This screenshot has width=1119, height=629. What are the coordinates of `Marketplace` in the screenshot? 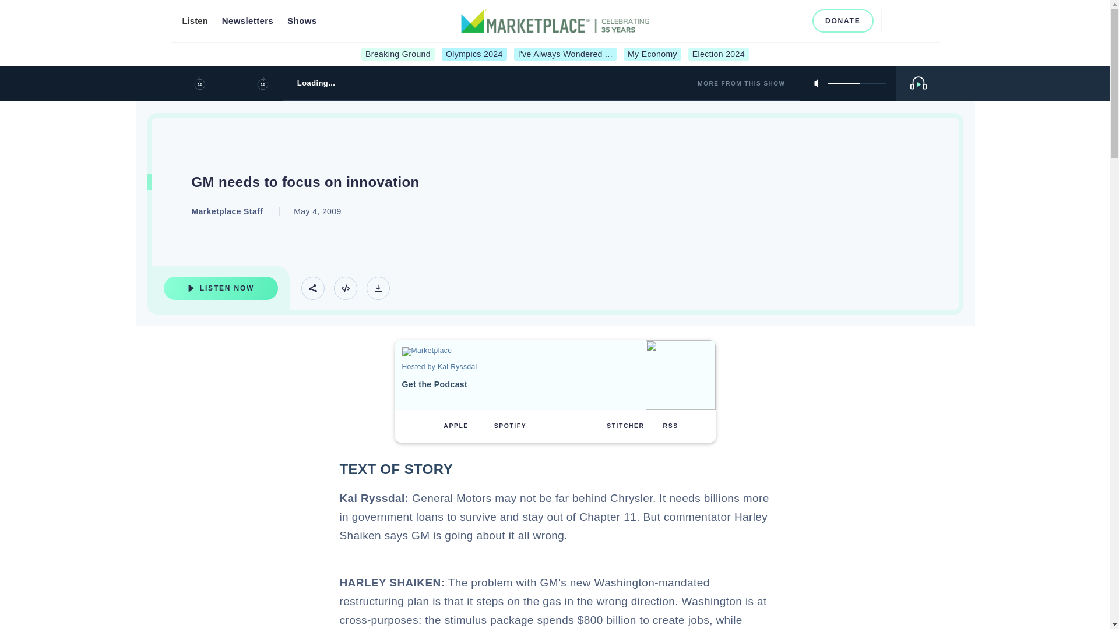 It's located at (442, 352).